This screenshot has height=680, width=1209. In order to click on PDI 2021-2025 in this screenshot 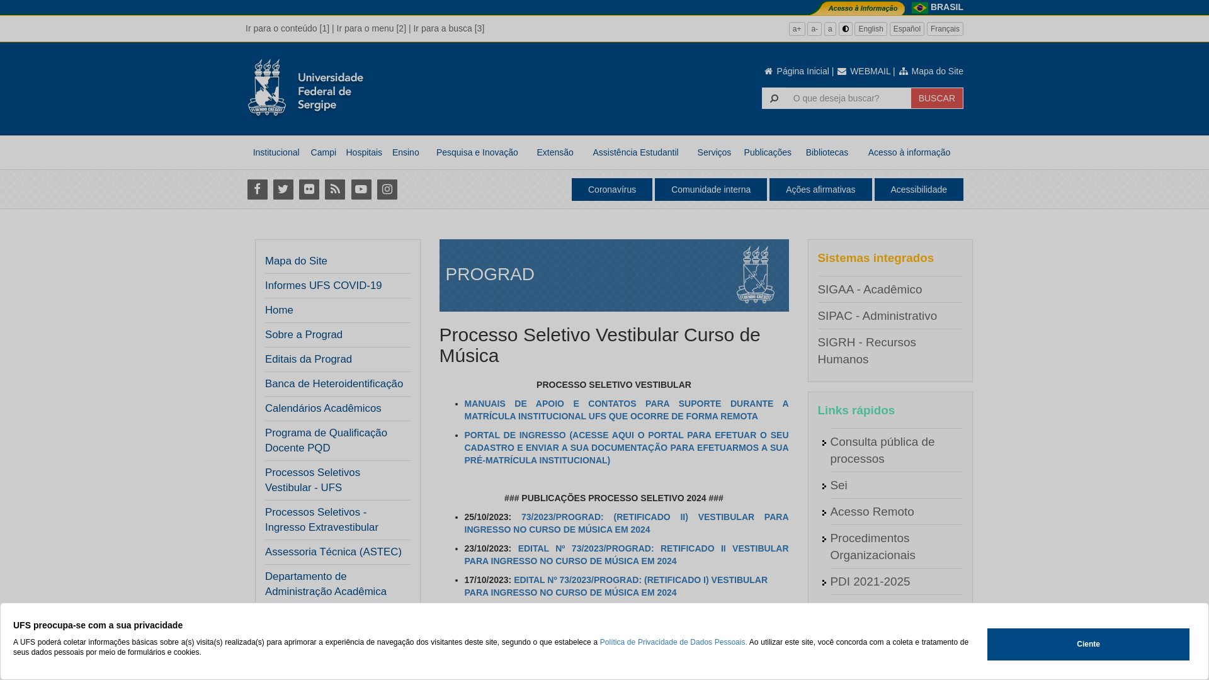, I will do `click(870, 582)`.